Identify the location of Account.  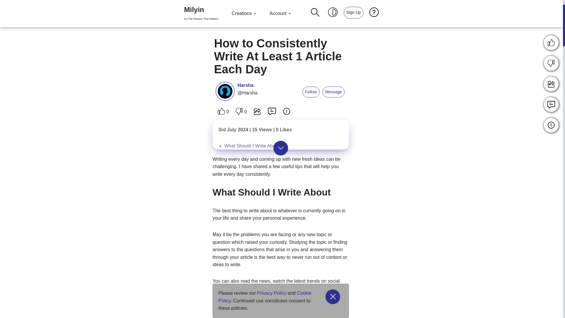
(245, 14).